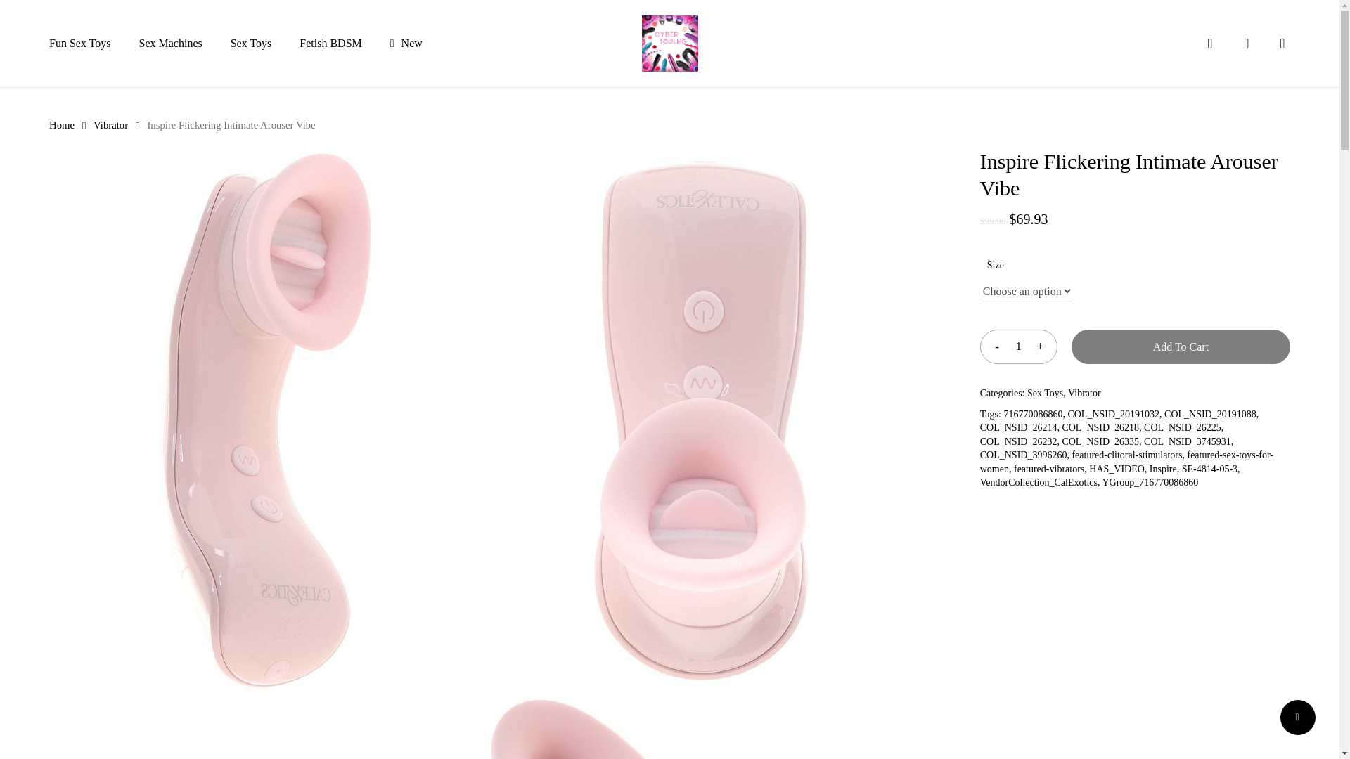  What do you see at coordinates (1045, 393) in the screenshot?
I see `Sex Toys` at bounding box center [1045, 393].